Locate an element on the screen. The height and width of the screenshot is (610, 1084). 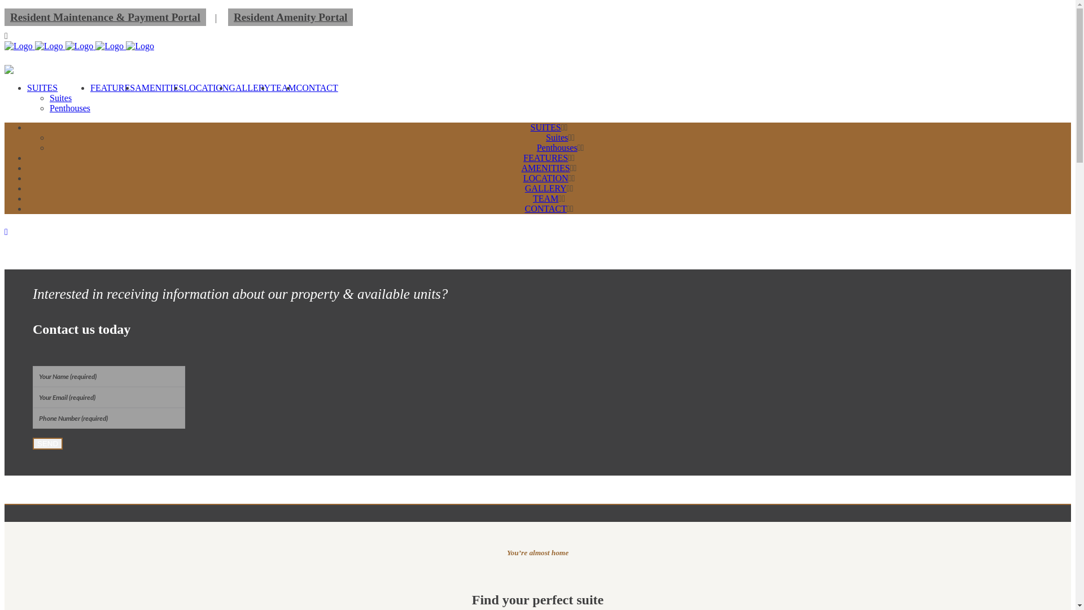
Penthouses is located at coordinates (557, 148).